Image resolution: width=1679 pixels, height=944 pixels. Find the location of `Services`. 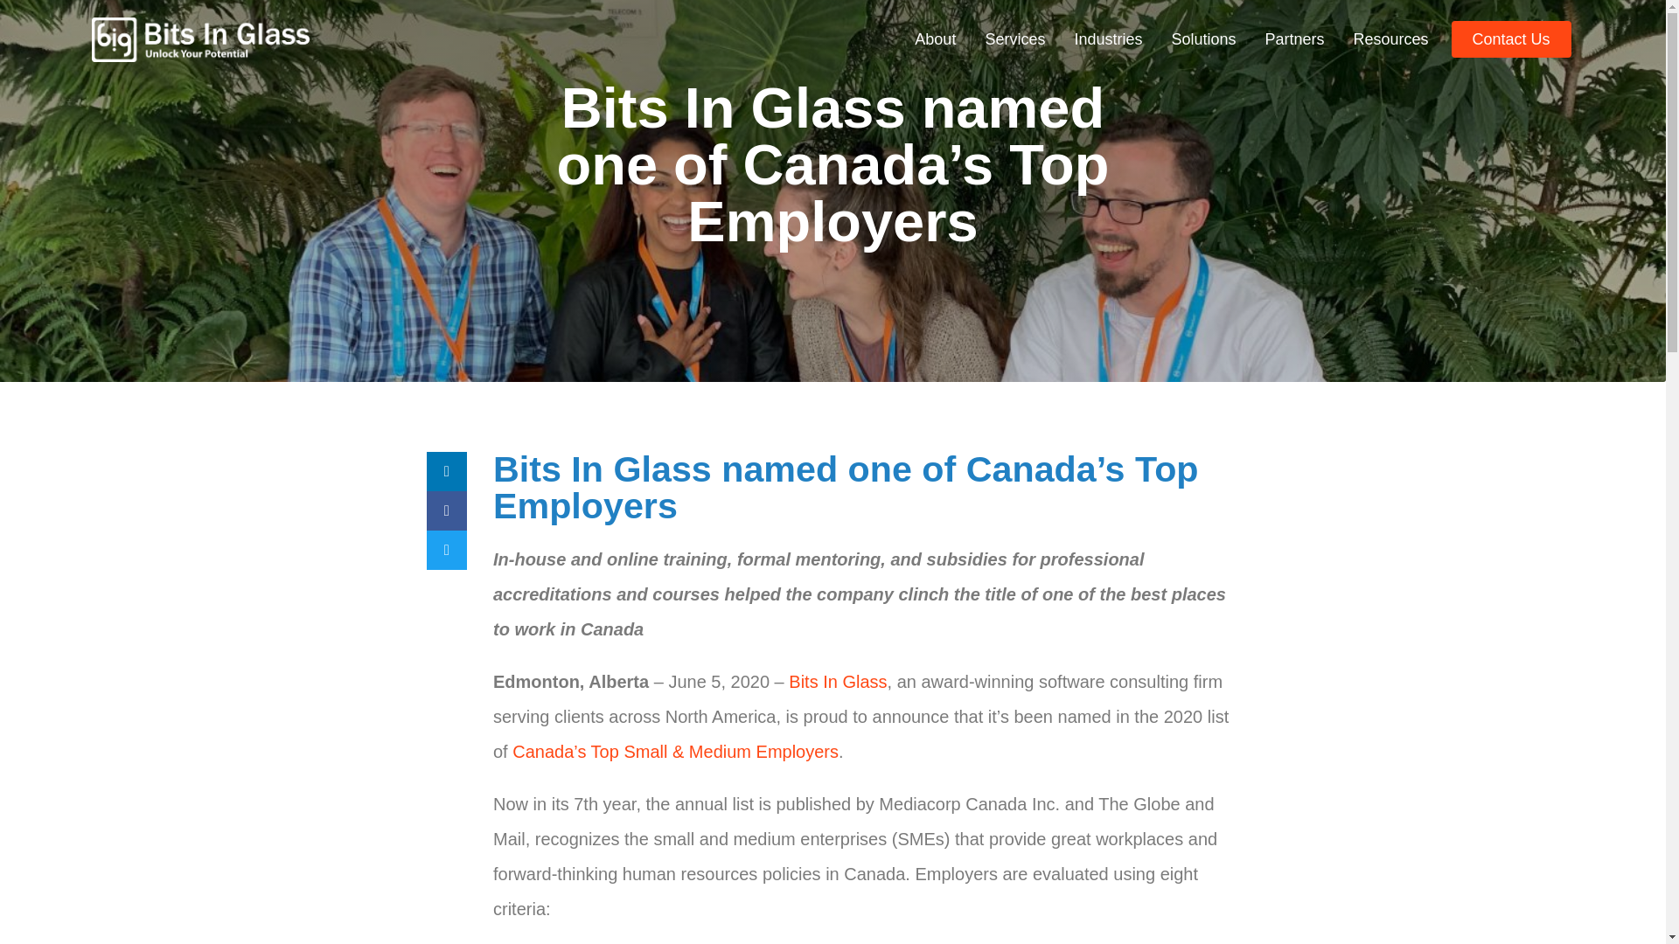

Services is located at coordinates (1014, 38).